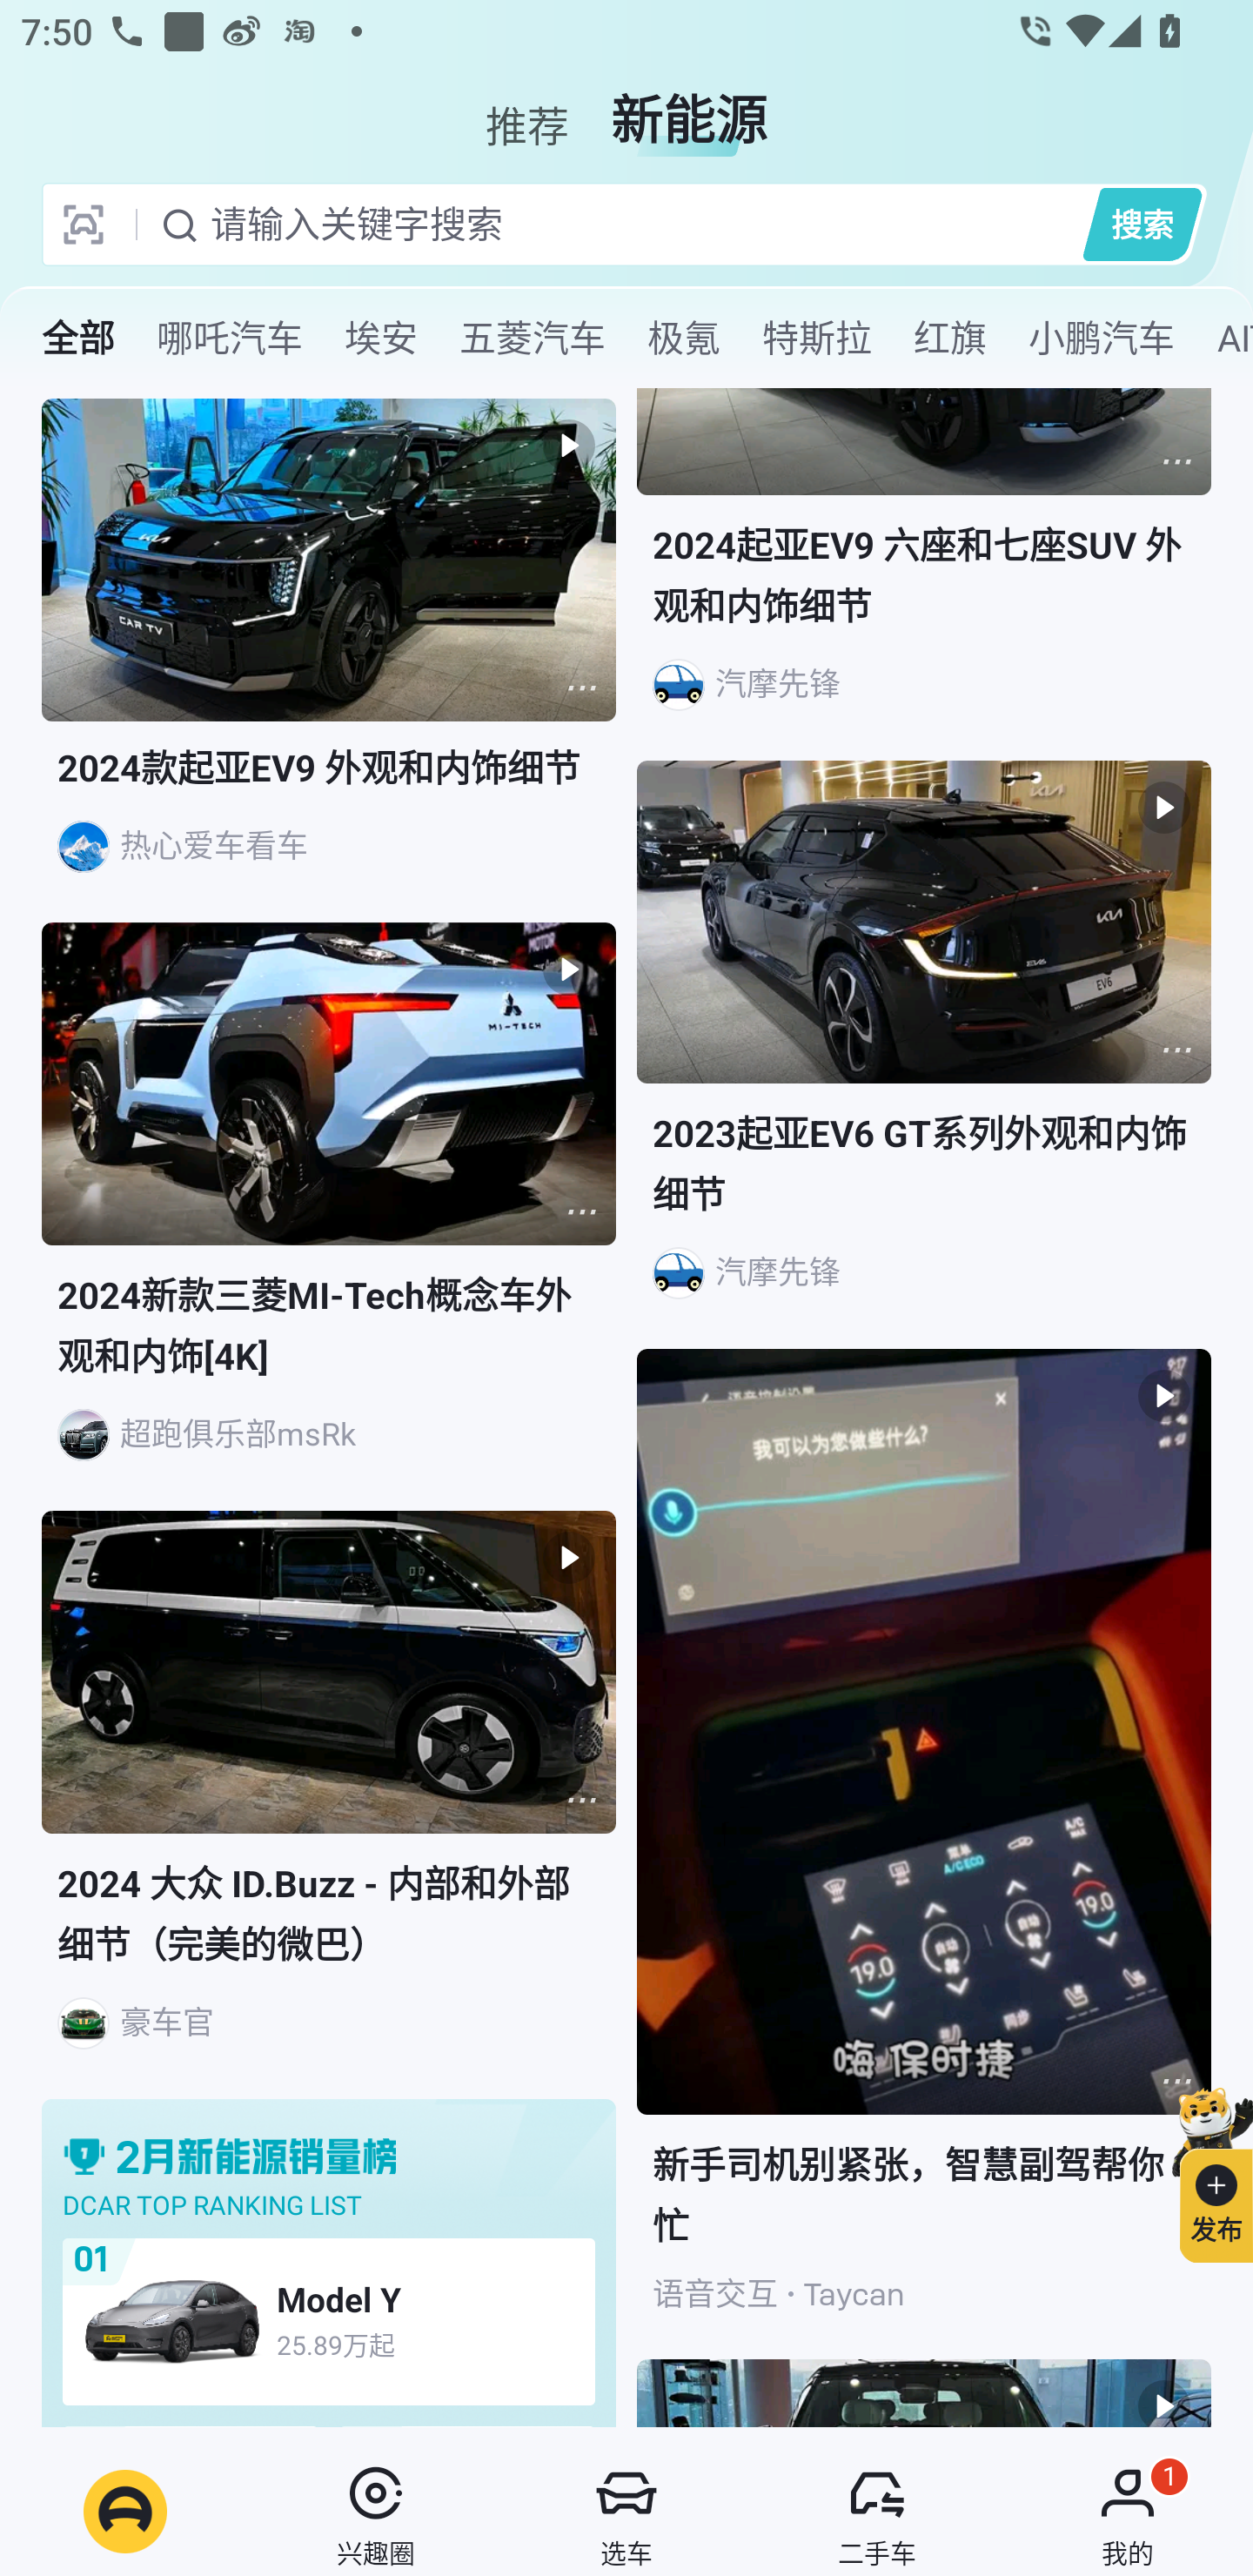  I want to click on 五菱汽车, so click(533, 338).